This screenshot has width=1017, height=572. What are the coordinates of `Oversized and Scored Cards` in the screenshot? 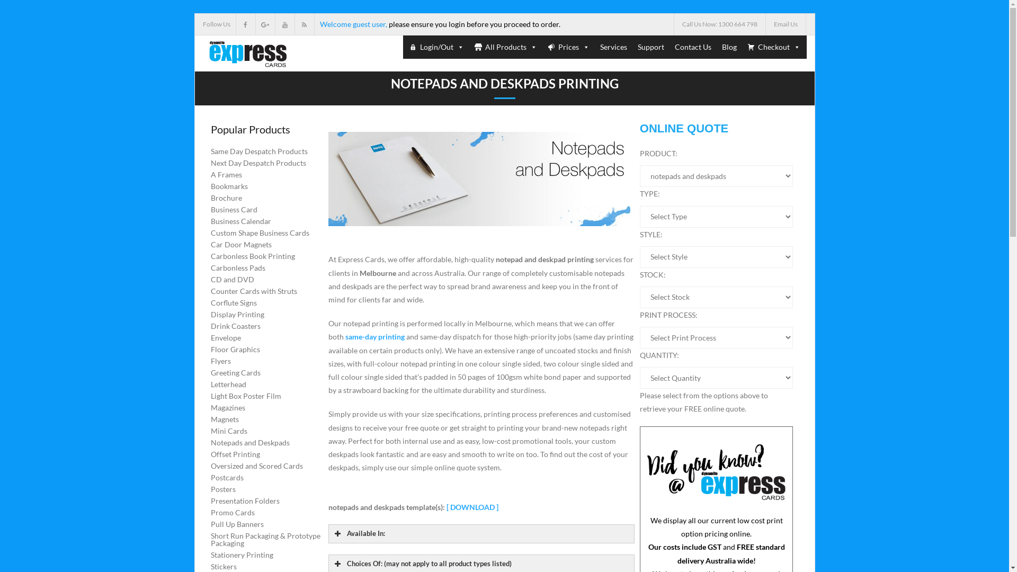 It's located at (257, 466).